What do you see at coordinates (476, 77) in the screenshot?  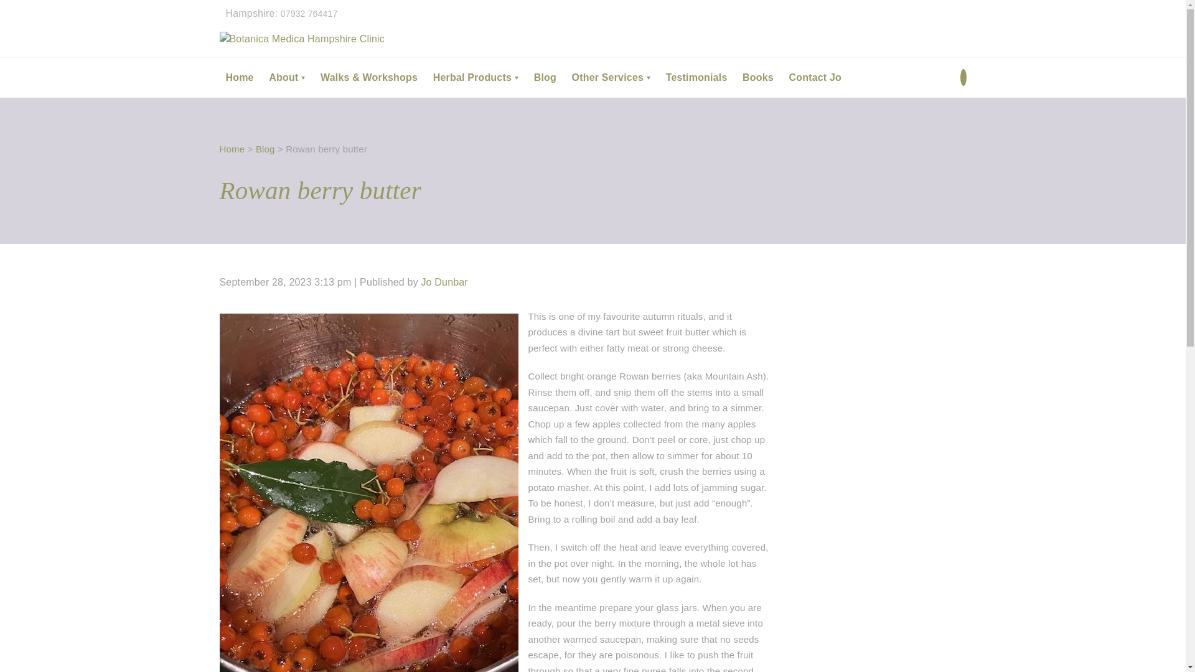 I see `Herbal Products` at bounding box center [476, 77].